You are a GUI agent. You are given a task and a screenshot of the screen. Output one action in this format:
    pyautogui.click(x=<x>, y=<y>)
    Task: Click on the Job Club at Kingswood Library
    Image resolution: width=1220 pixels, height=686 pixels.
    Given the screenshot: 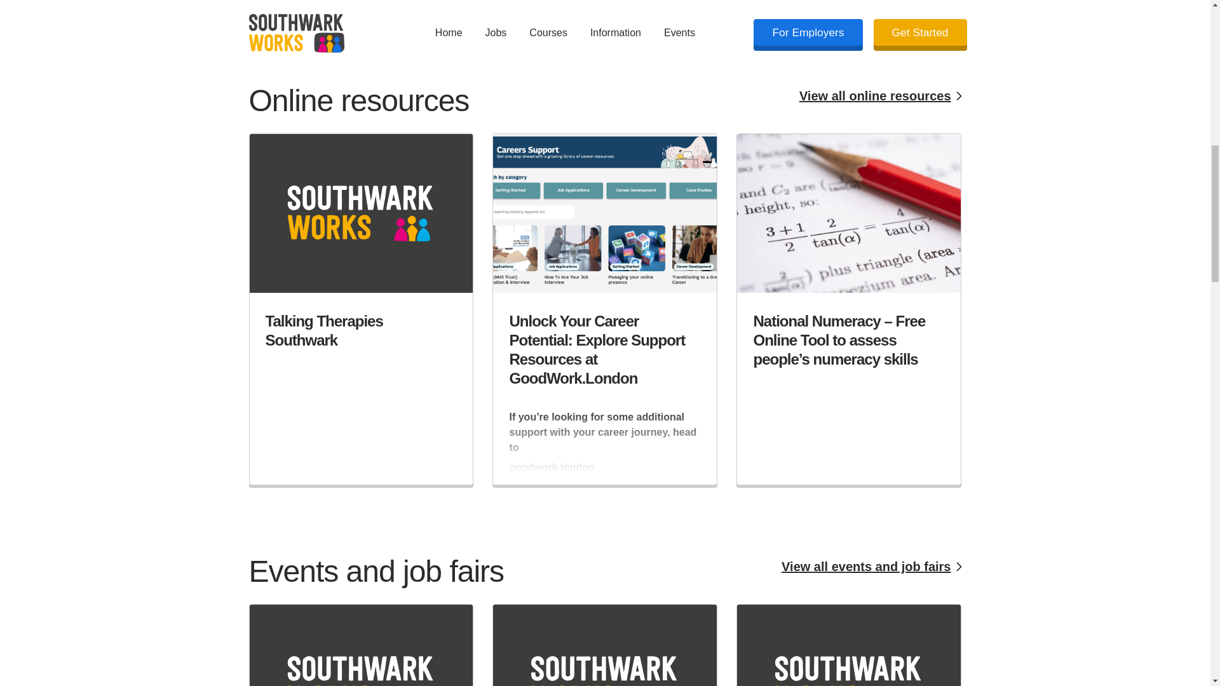 What is the action you would take?
    pyautogui.click(x=605, y=645)
    